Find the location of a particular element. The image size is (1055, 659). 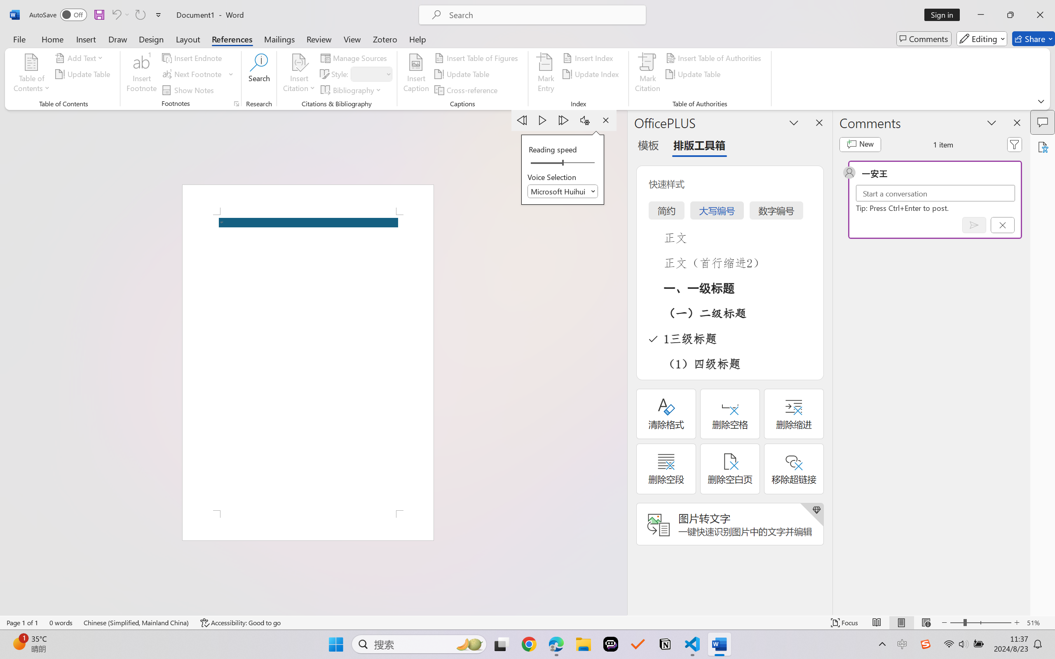

Mark Citation... is located at coordinates (648, 74).